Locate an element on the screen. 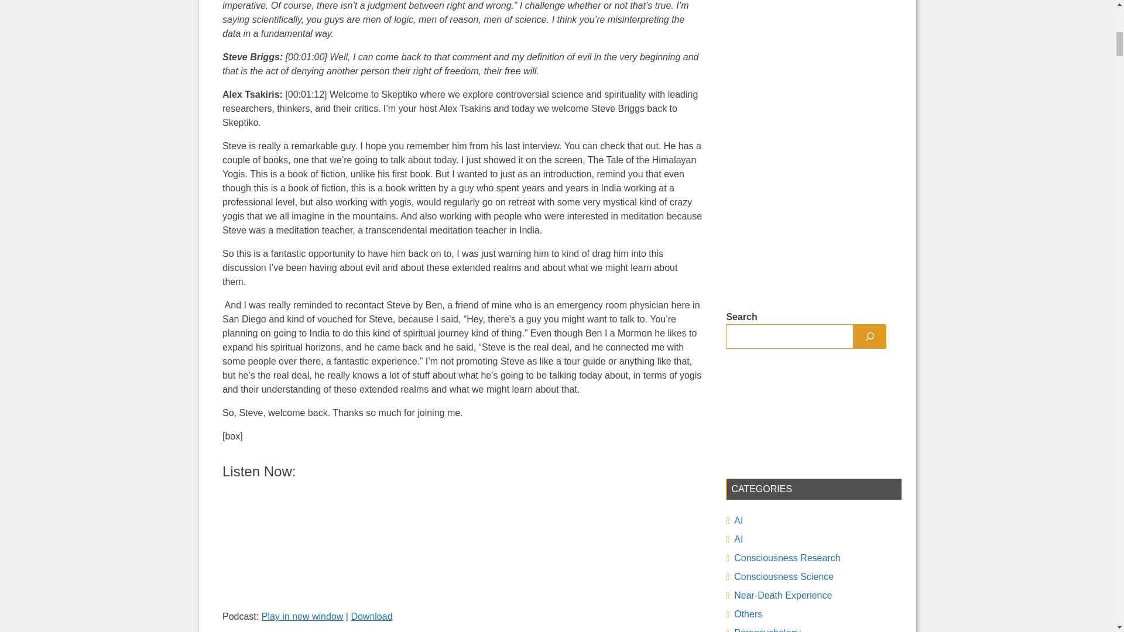 This screenshot has height=632, width=1124. Blubrry Podcast Player is located at coordinates (462, 548).